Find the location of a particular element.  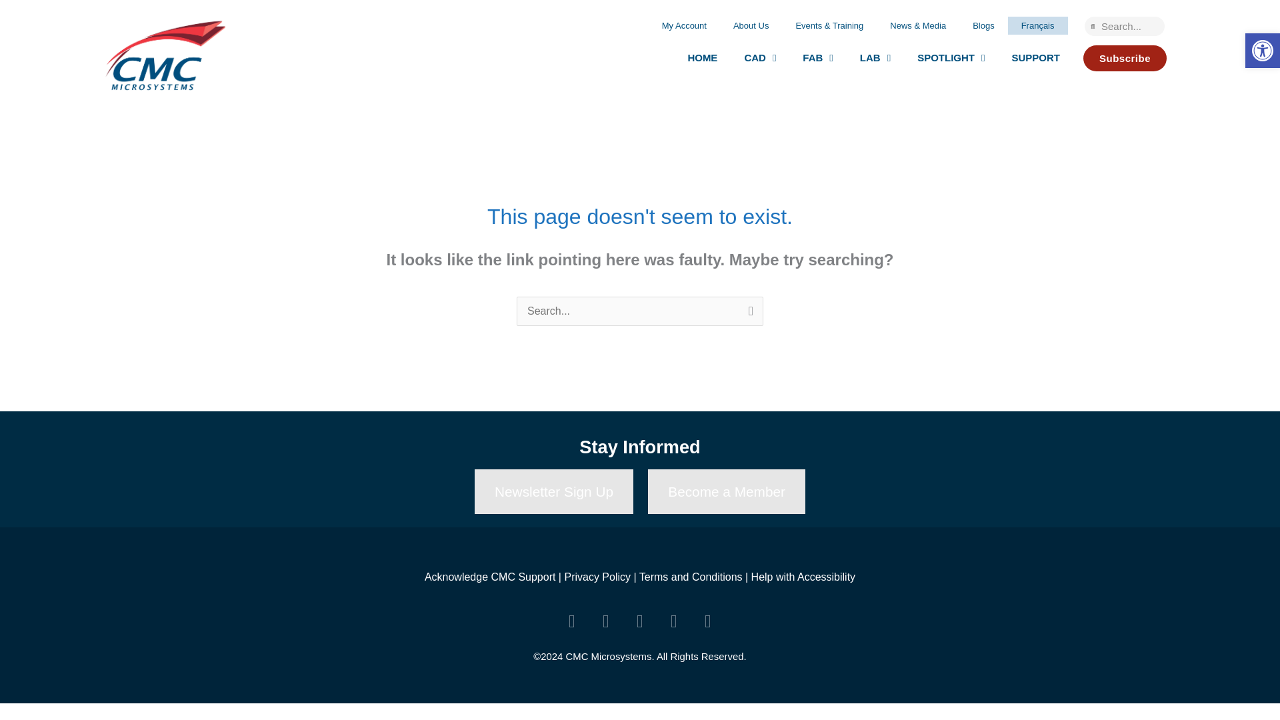

HOME is located at coordinates (703, 57).